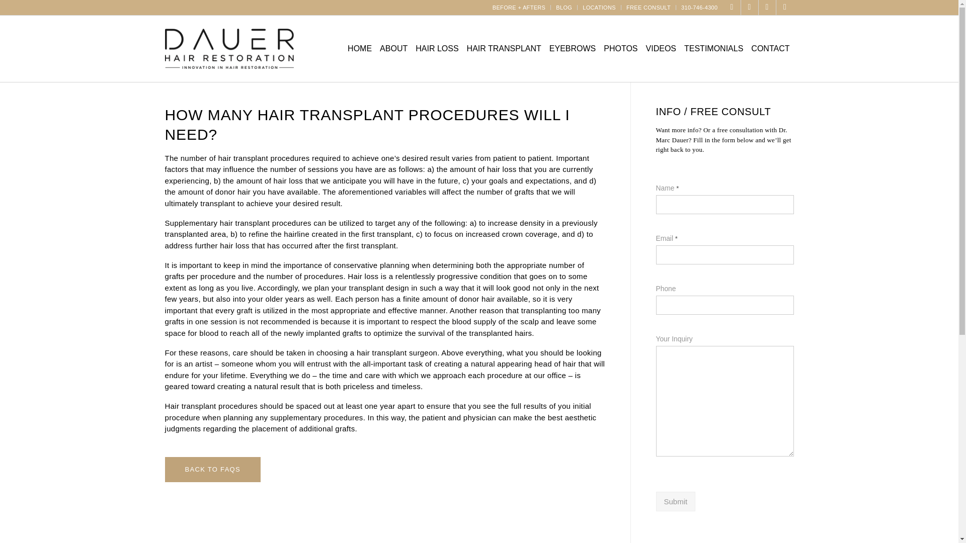  I want to click on FREE CONSULT, so click(648, 8).